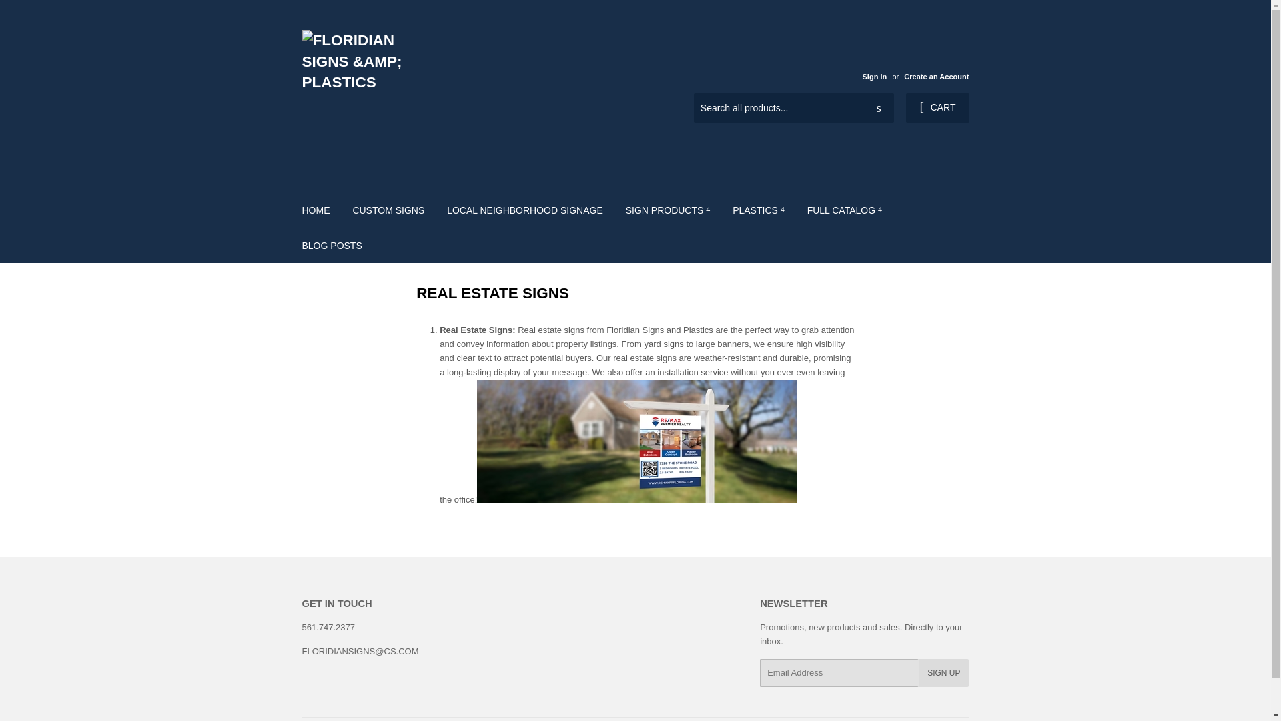 The height and width of the screenshot is (721, 1281). Describe the element at coordinates (388, 210) in the screenshot. I see `CUSTOM SIGNS` at that location.